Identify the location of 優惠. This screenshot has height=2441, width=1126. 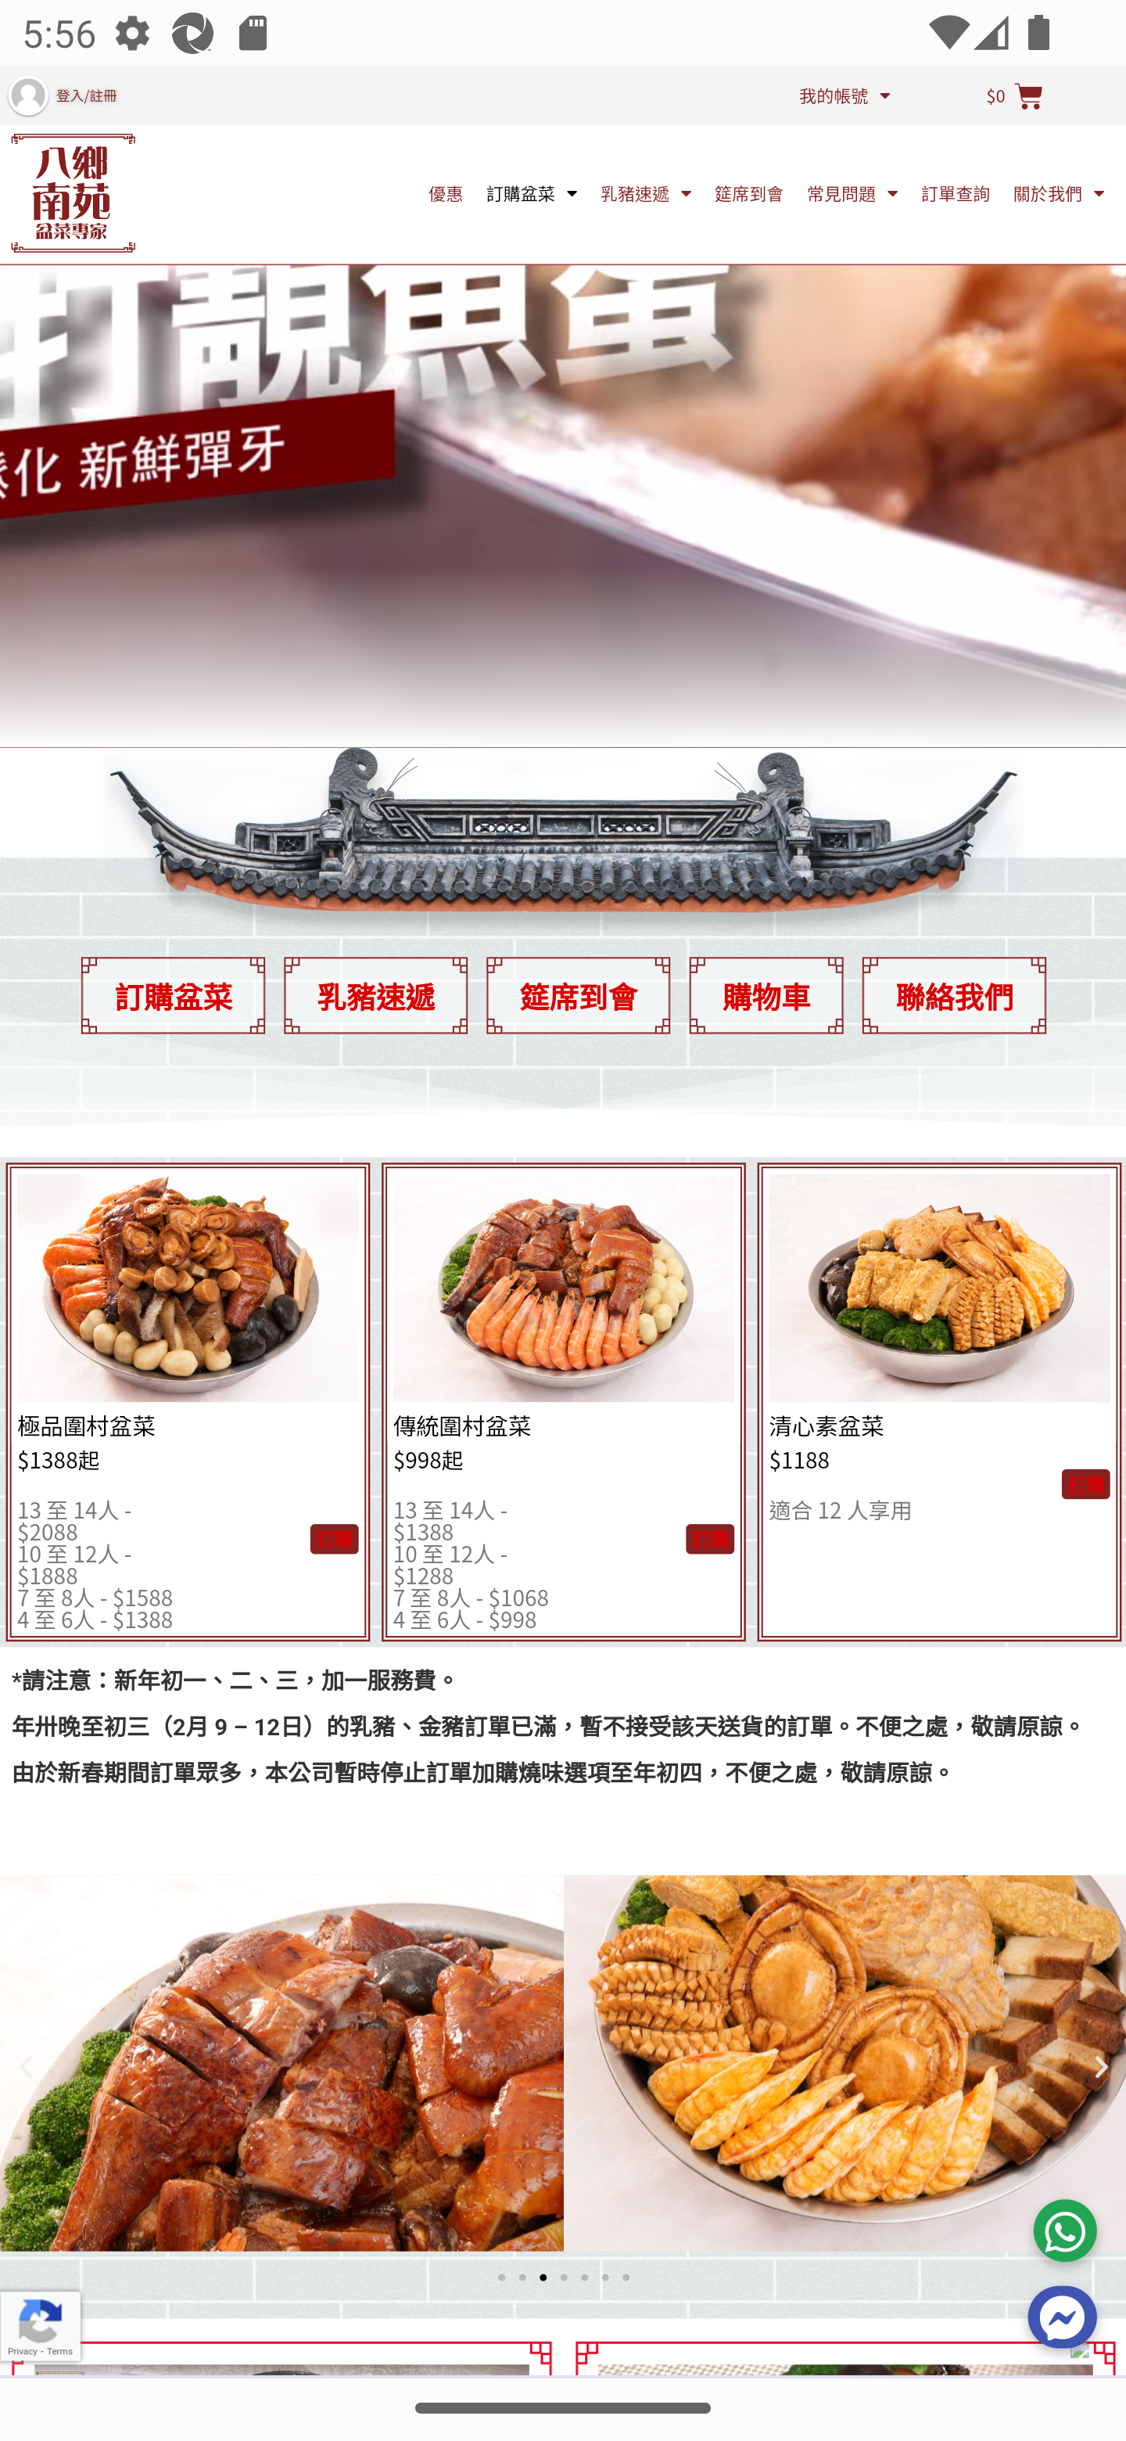
(445, 192).